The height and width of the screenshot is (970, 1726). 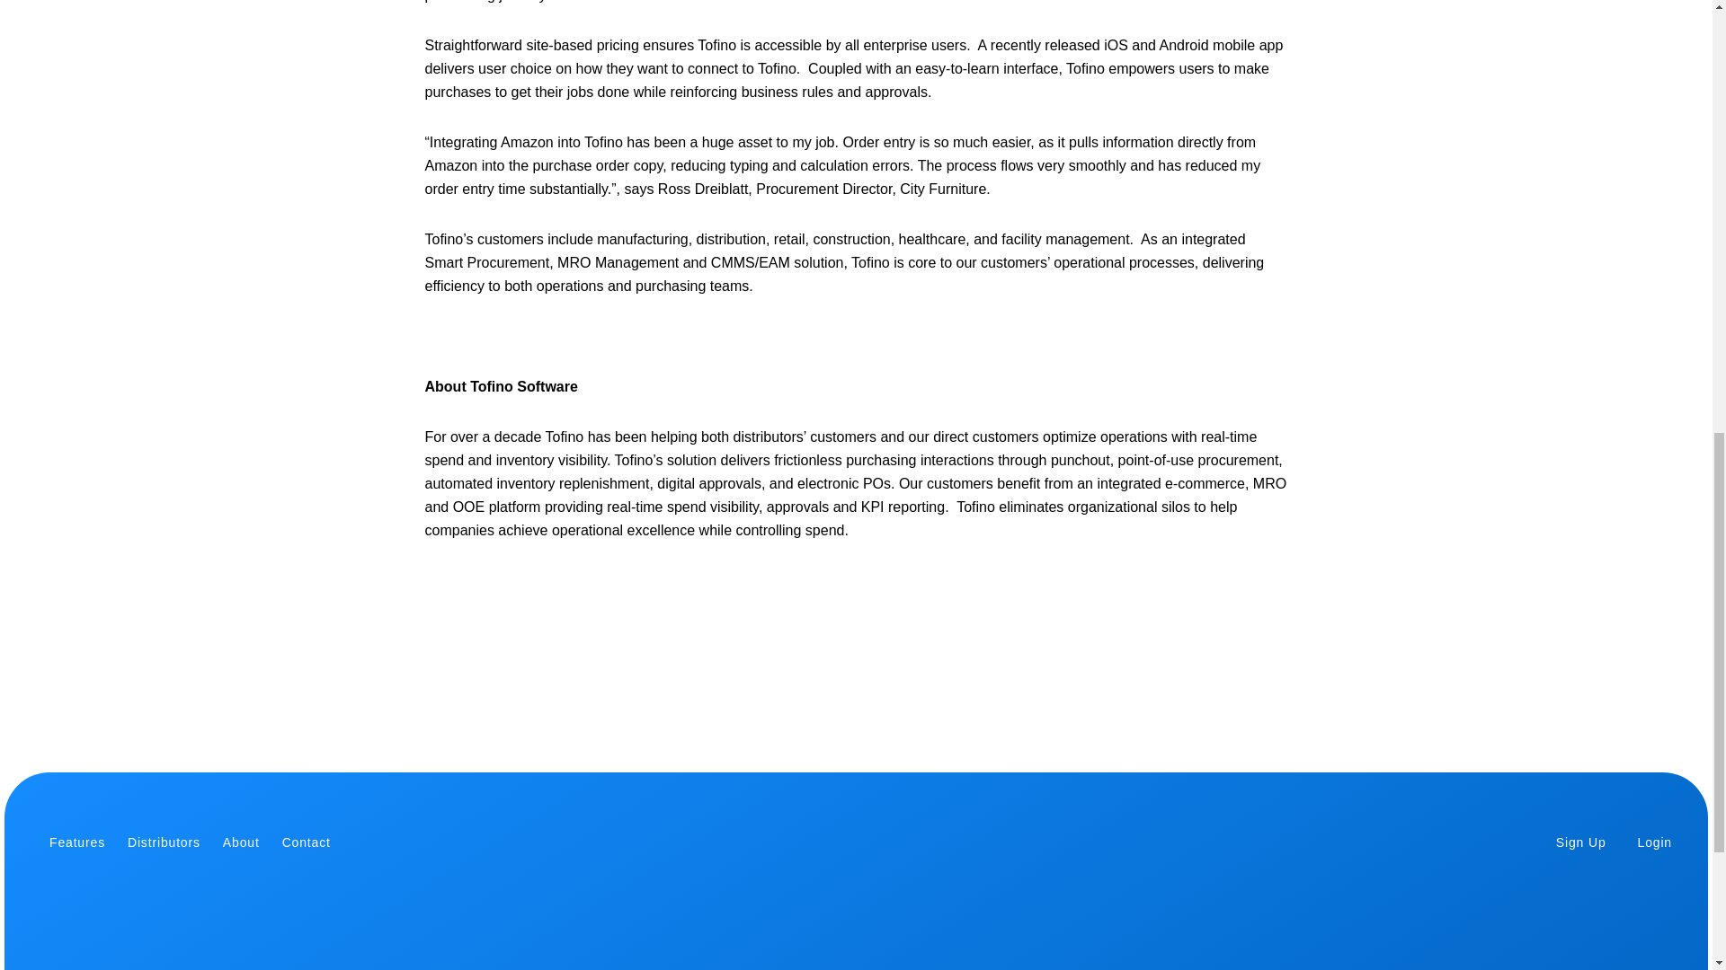 What do you see at coordinates (1248, 45) in the screenshot?
I see `mobile app` at bounding box center [1248, 45].